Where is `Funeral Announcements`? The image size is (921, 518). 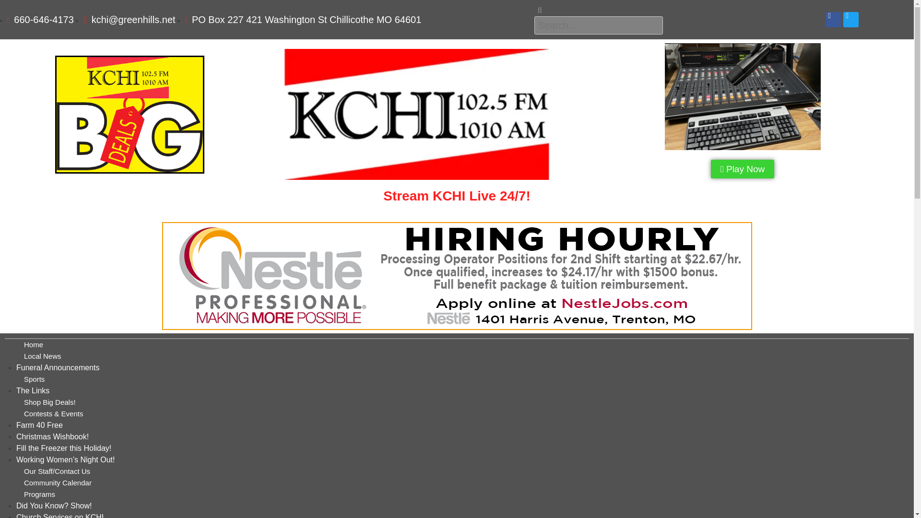 Funeral Announcements is located at coordinates (58, 367).